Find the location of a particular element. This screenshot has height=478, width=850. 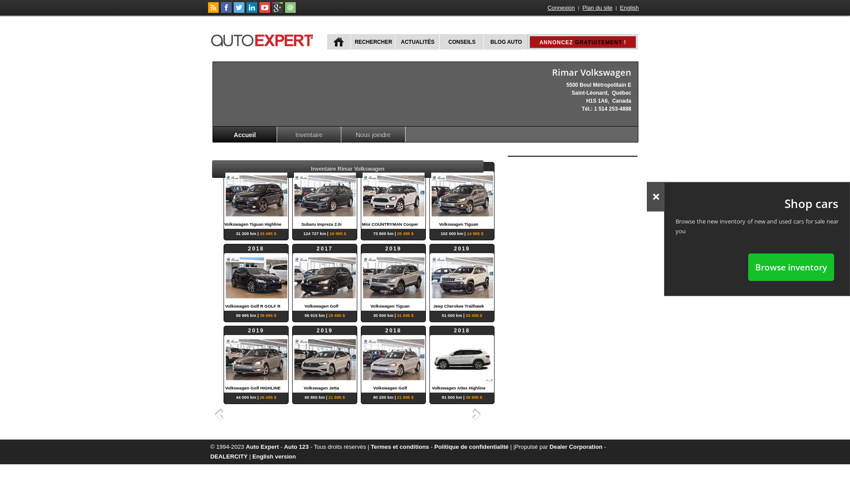

Inventaire is located at coordinates (309, 135).